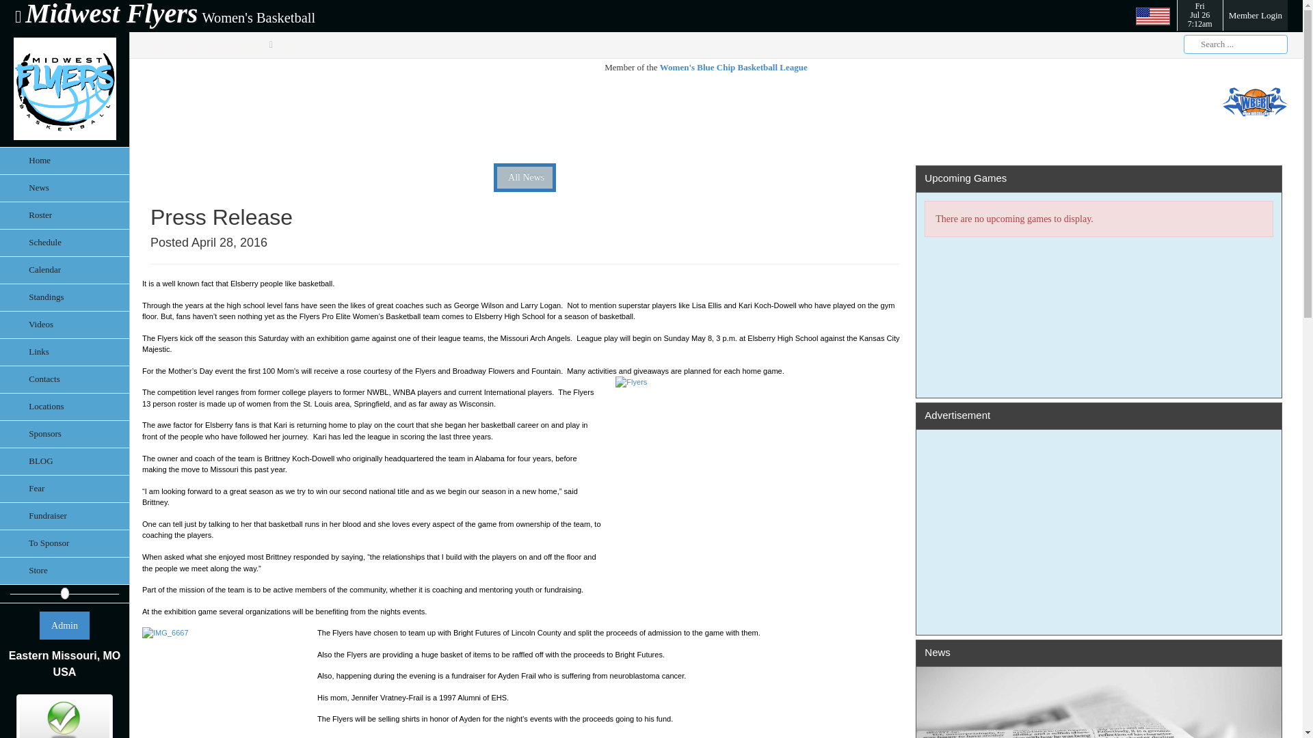 The image size is (1313, 738). Describe the element at coordinates (1098, 523) in the screenshot. I see `Sponsors` at that location.